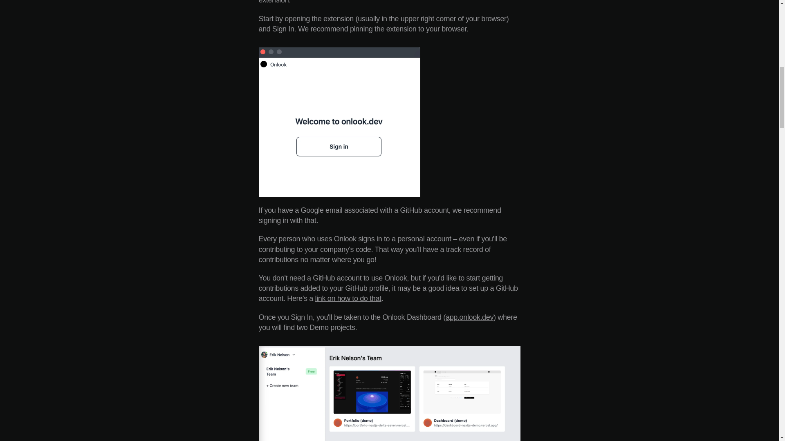 The image size is (785, 441). What do you see at coordinates (348, 298) in the screenshot?
I see `link on how to do that` at bounding box center [348, 298].